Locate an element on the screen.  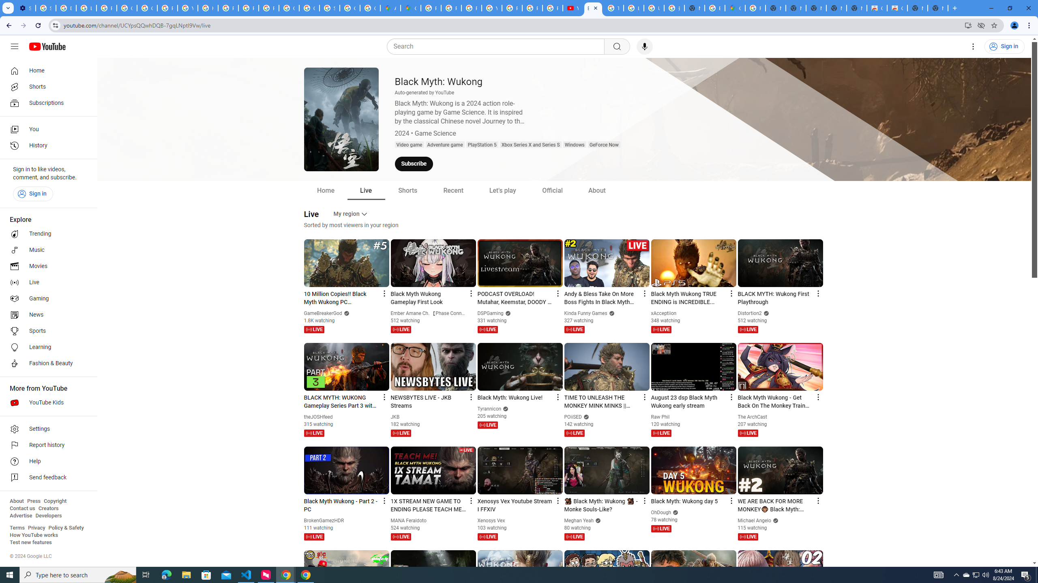
About is located at coordinates (597, 190).